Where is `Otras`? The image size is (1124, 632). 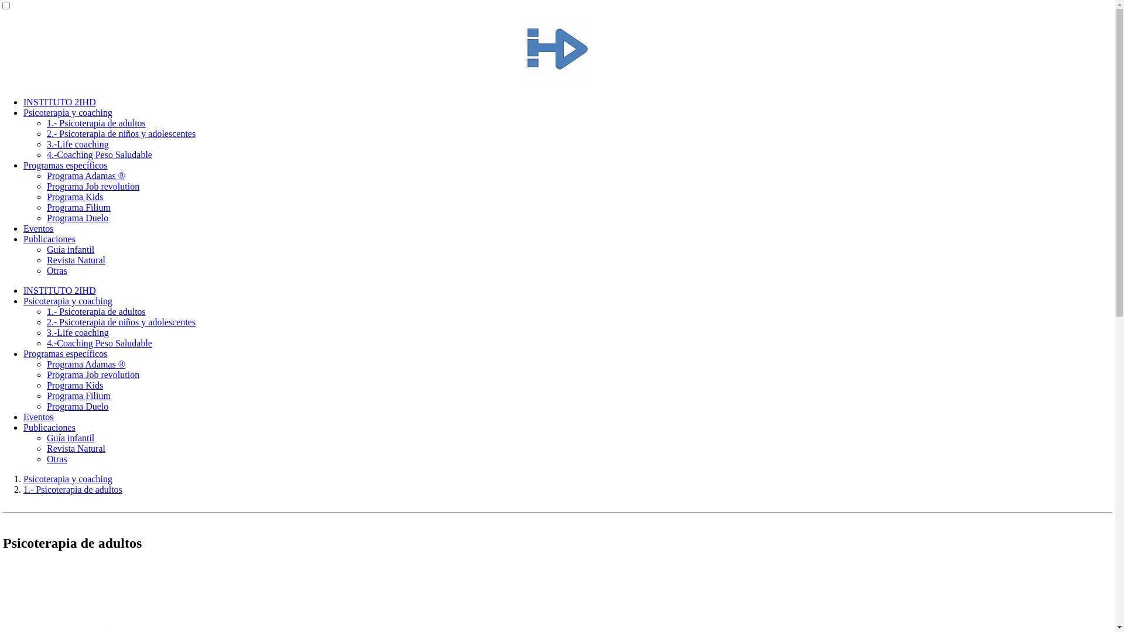 Otras is located at coordinates (57, 270).